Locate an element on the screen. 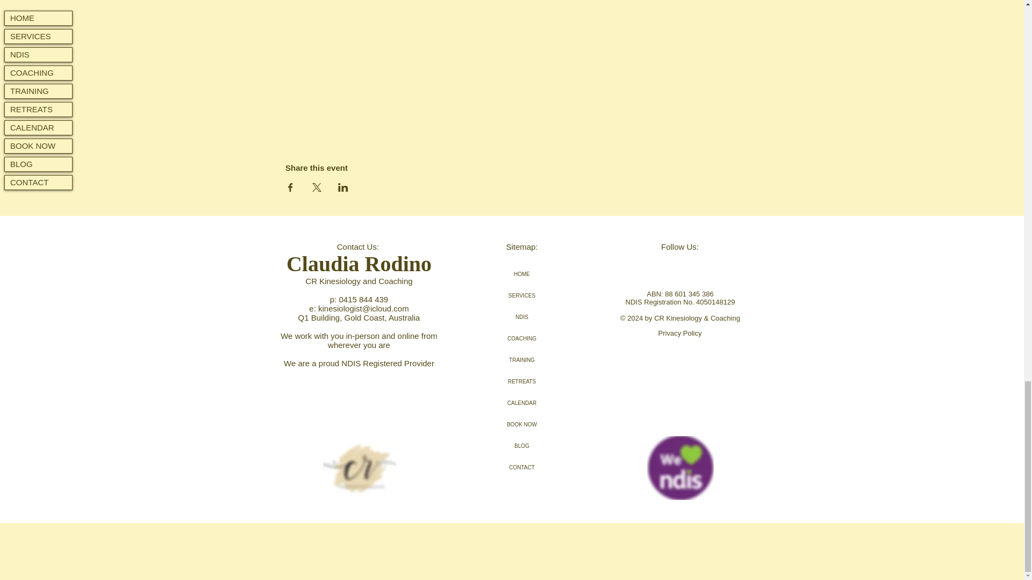  CR Kinesiology and Coaching is located at coordinates (359, 281).